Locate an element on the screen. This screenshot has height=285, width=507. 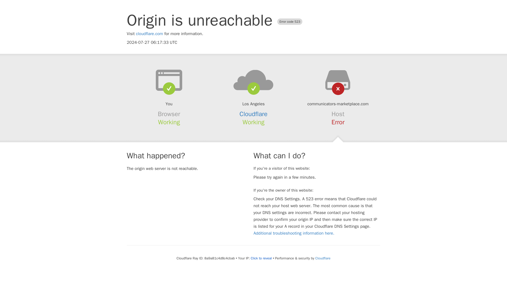
Cloudflare is located at coordinates (323, 258).